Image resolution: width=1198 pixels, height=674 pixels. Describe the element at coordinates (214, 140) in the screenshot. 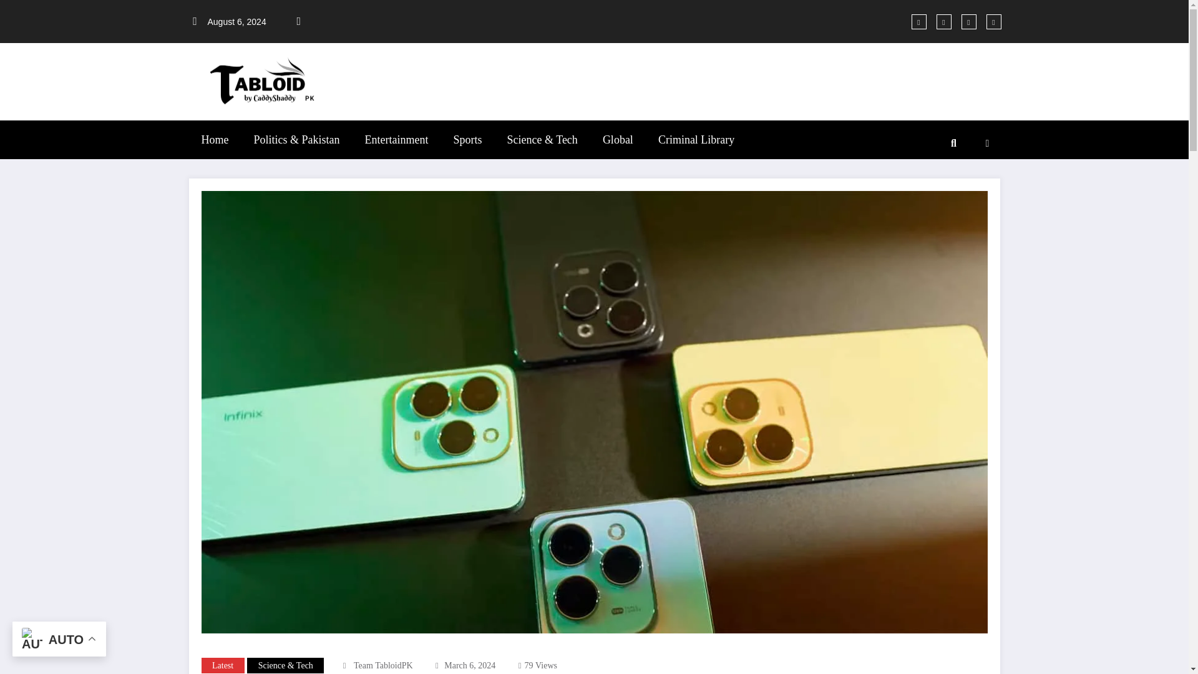

I see `Home` at that location.